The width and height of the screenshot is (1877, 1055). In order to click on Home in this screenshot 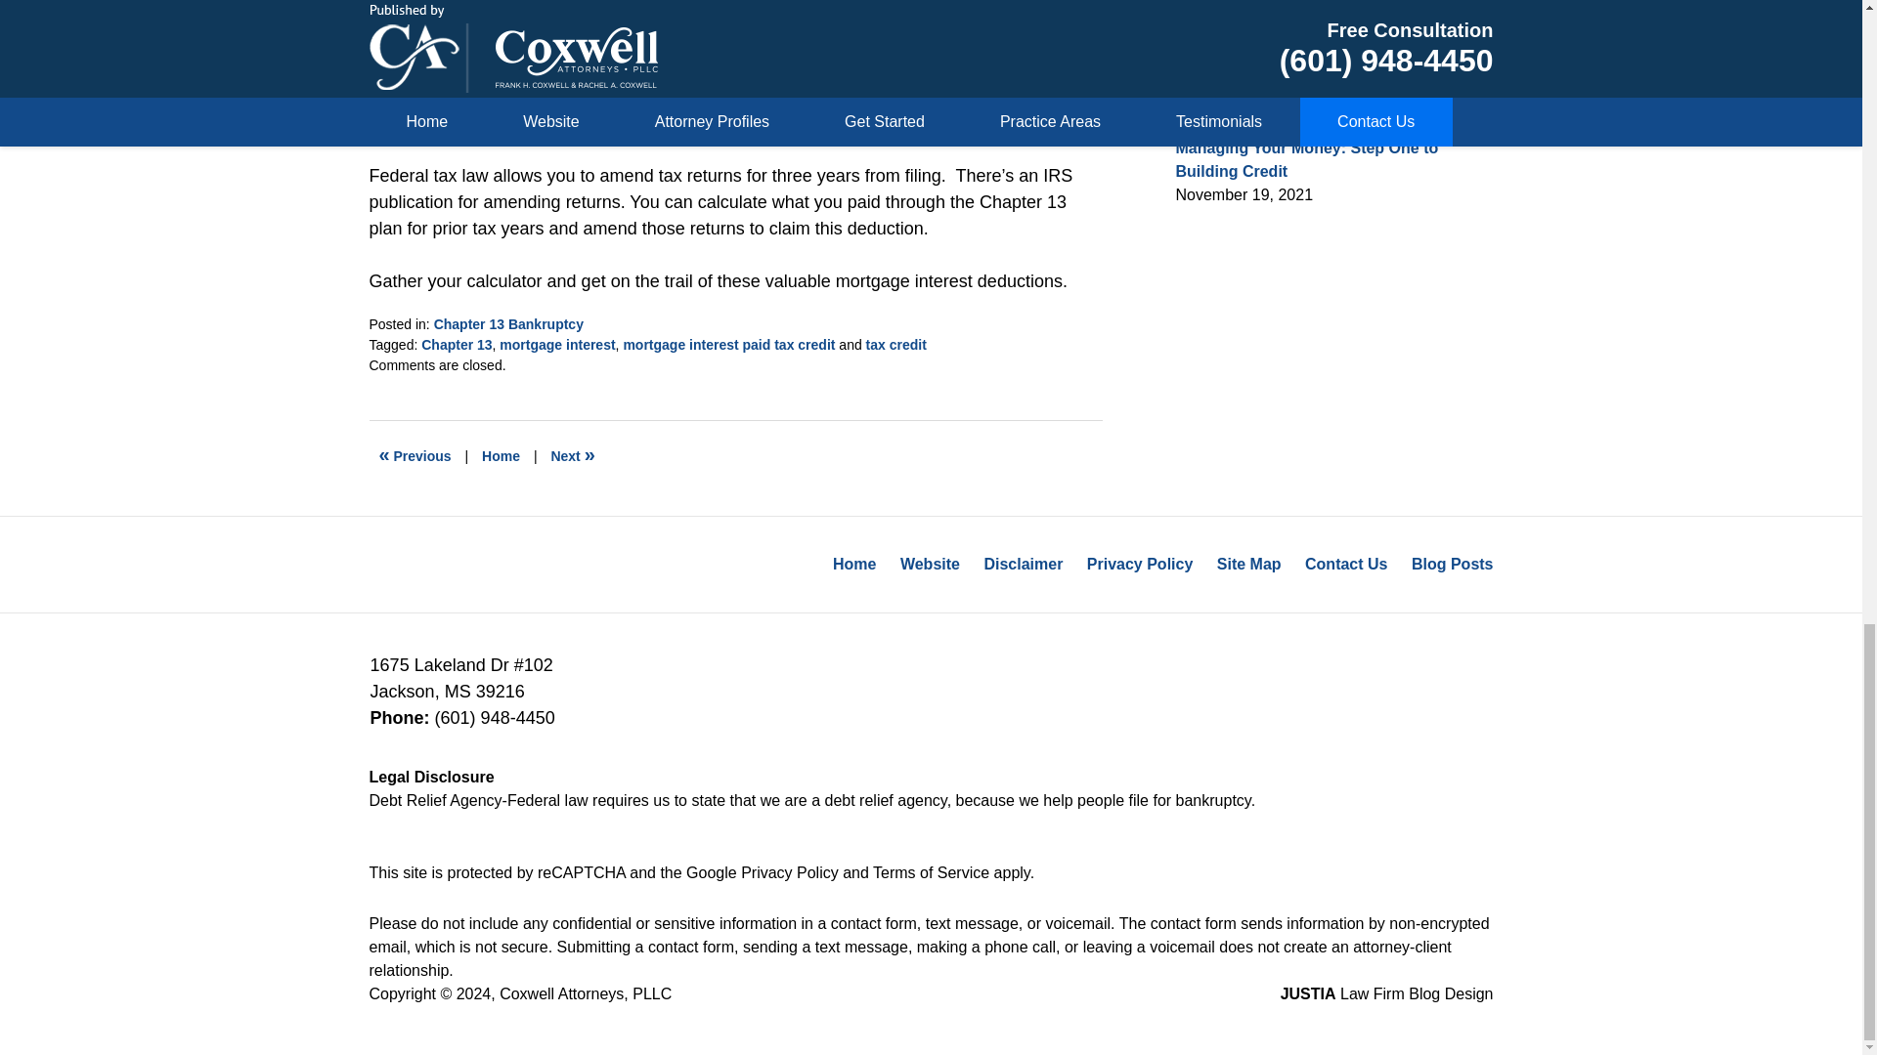, I will do `click(501, 455)`.